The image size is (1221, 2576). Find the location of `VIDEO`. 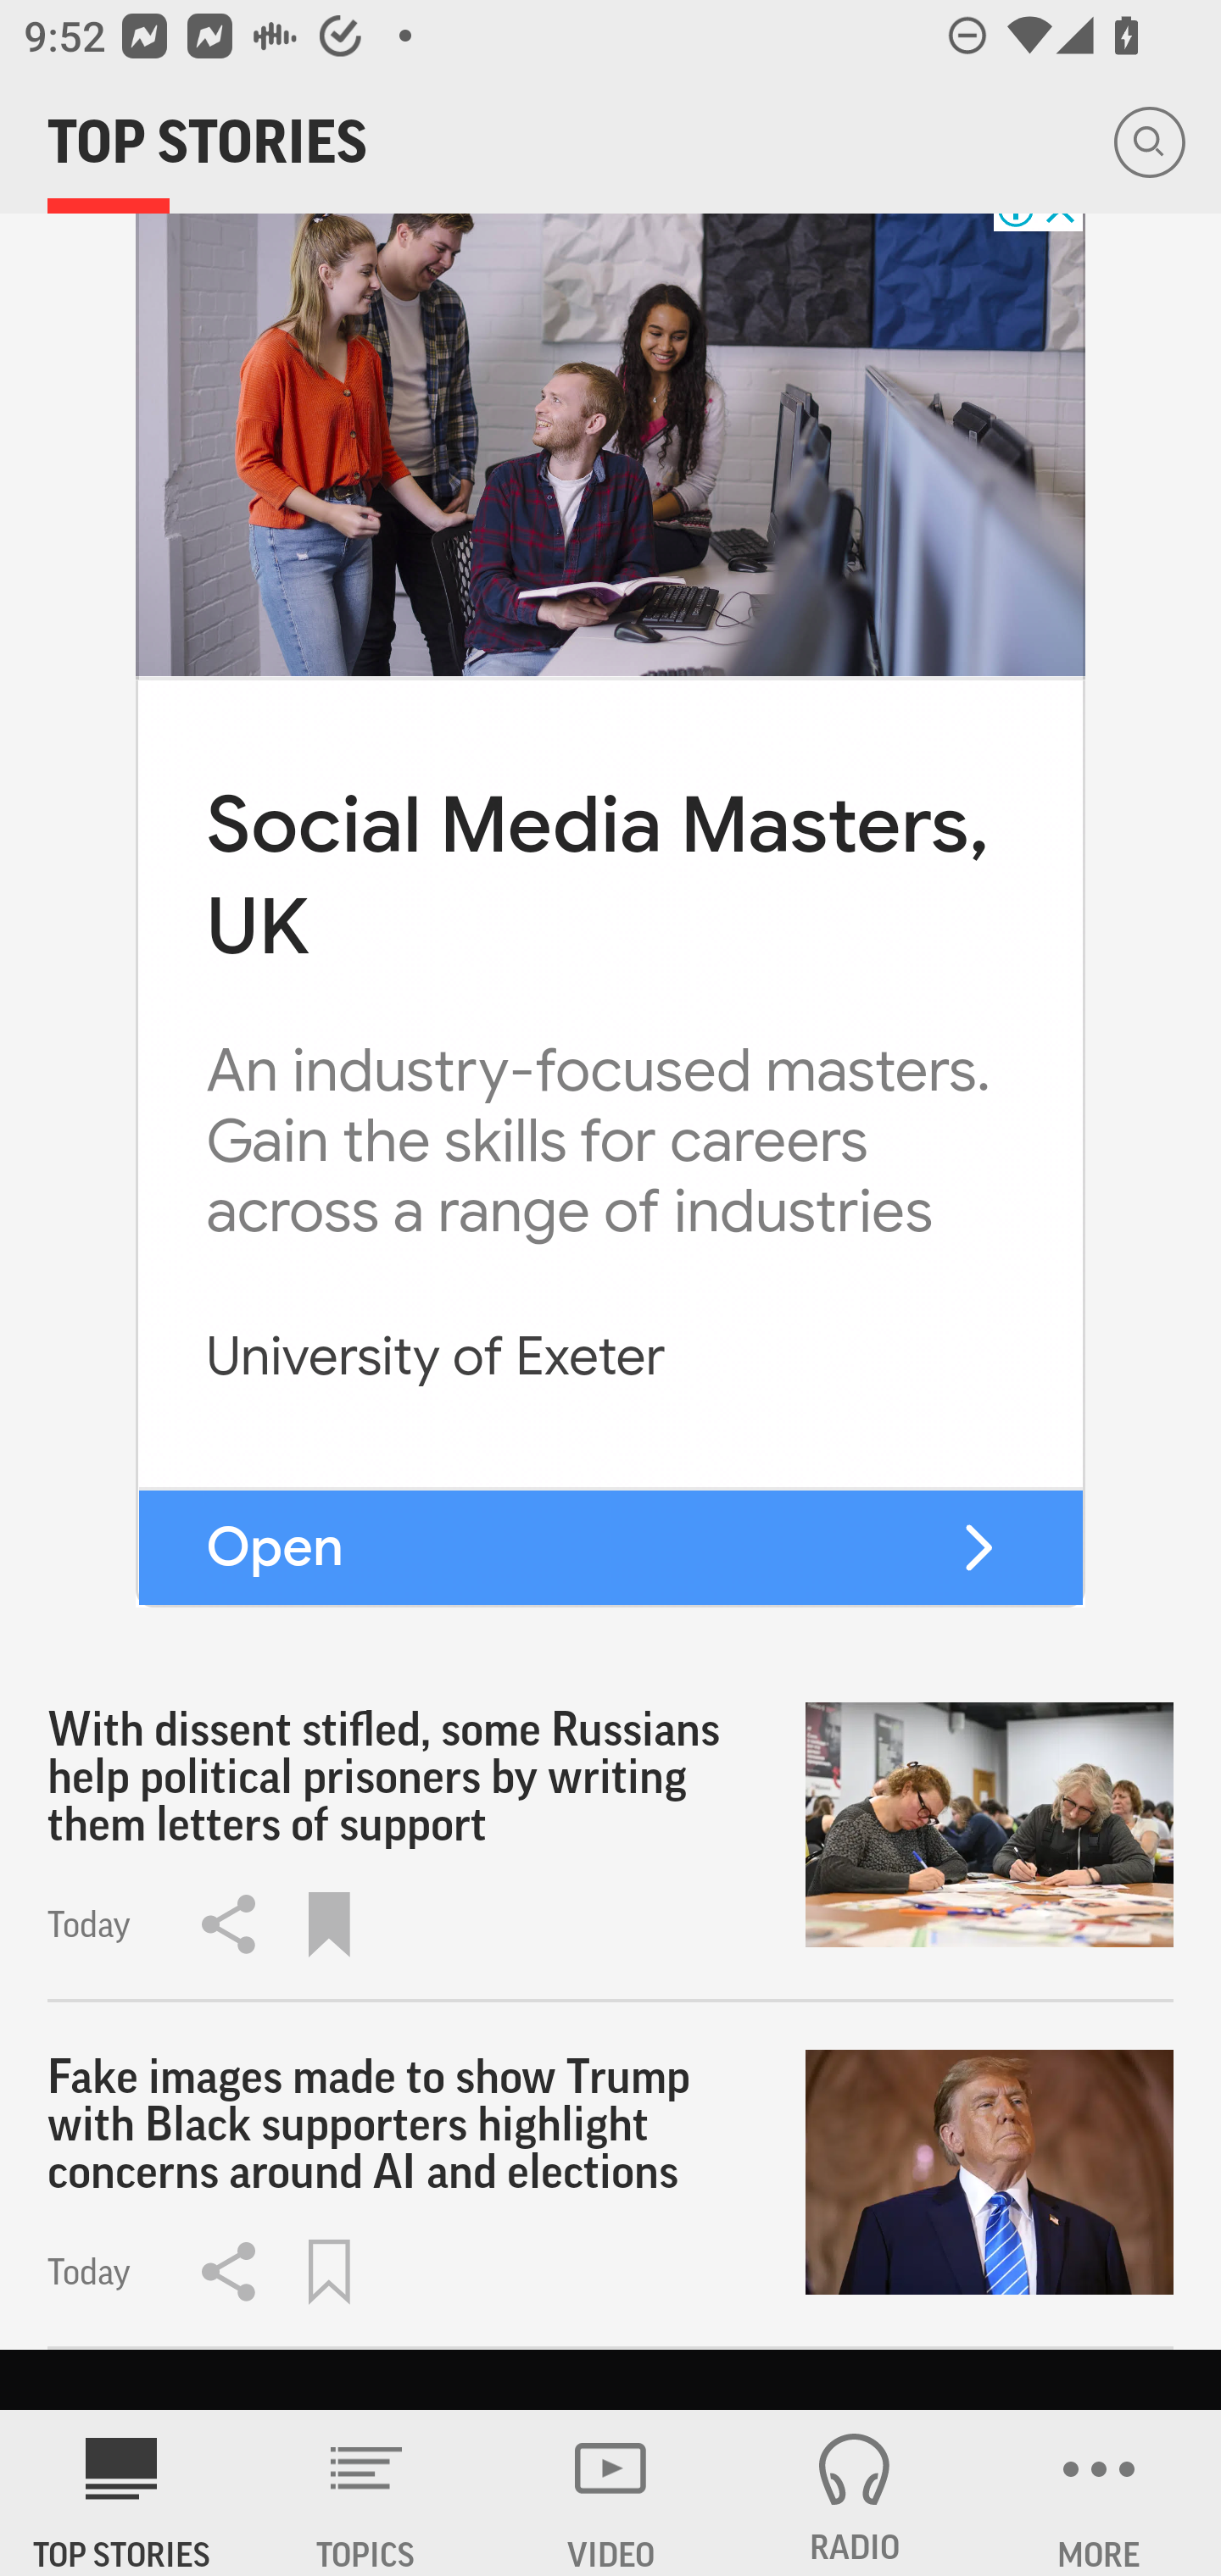

VIDEO is located at coordinates (610, 2493).